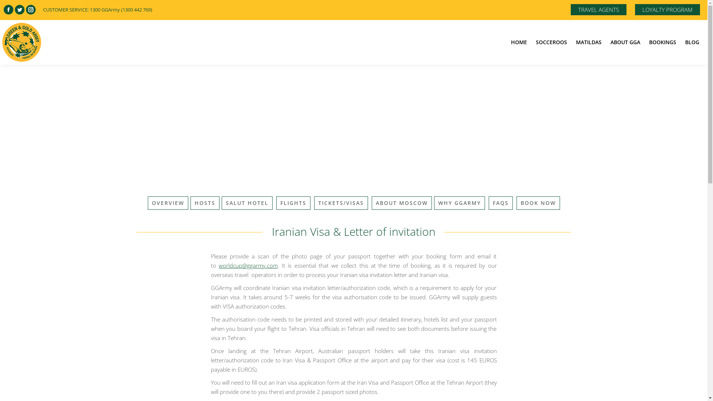  What do you see at coordinates (501, 203) in the screenshot?
I see `FAQS` at bounding box center [501, 203].